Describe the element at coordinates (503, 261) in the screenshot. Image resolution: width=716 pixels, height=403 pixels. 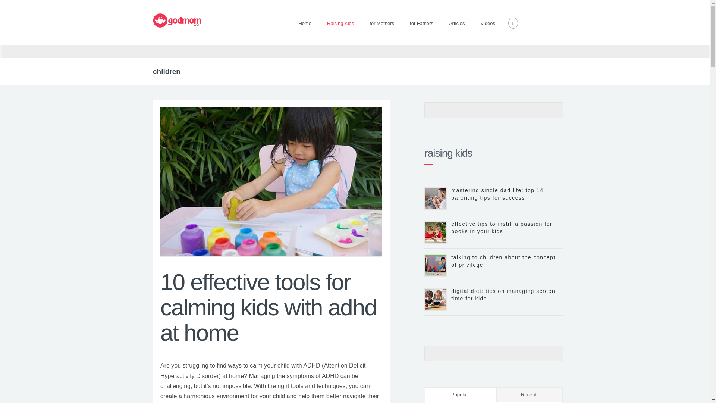
I see `talking to children about the concept of privilege` at that location.